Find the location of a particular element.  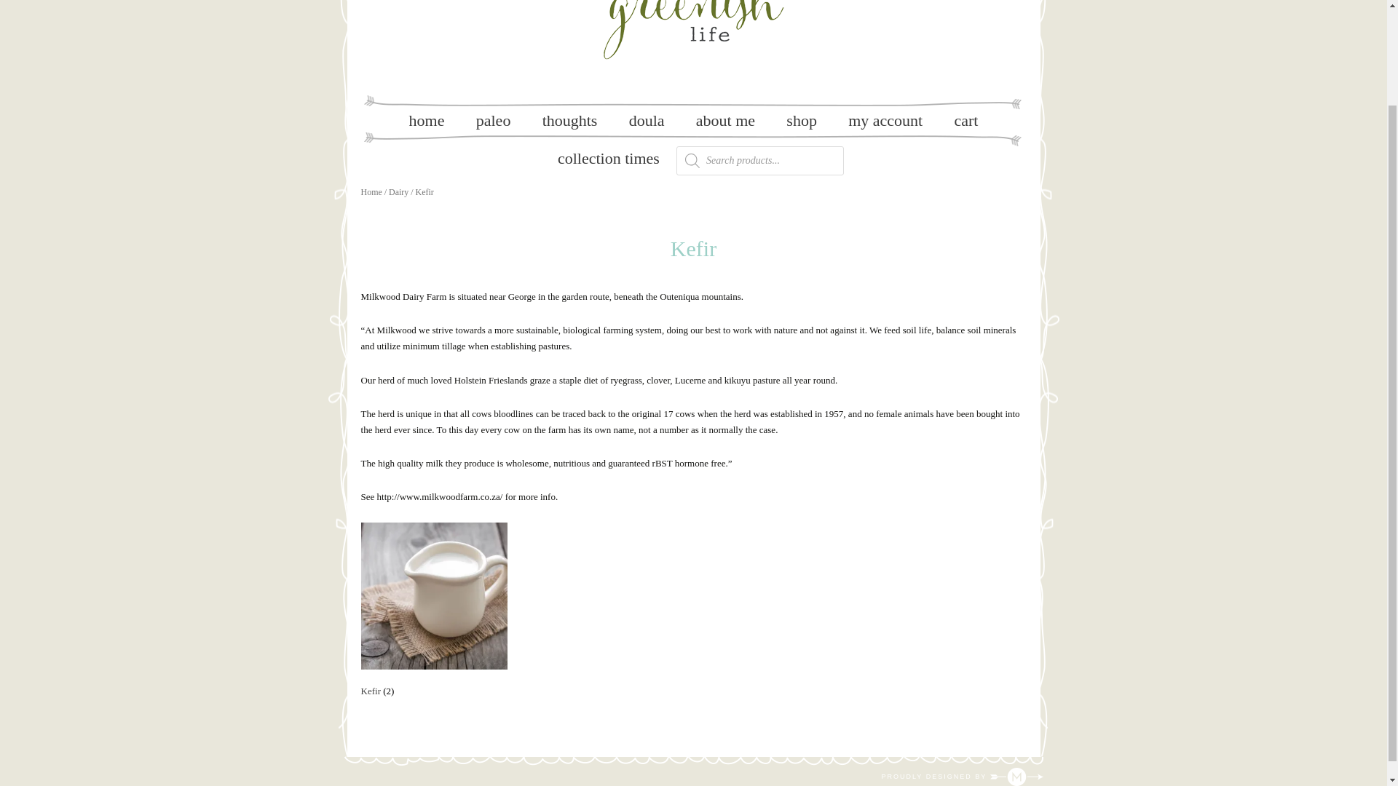

Dairy is located at coordinates (398, 192).